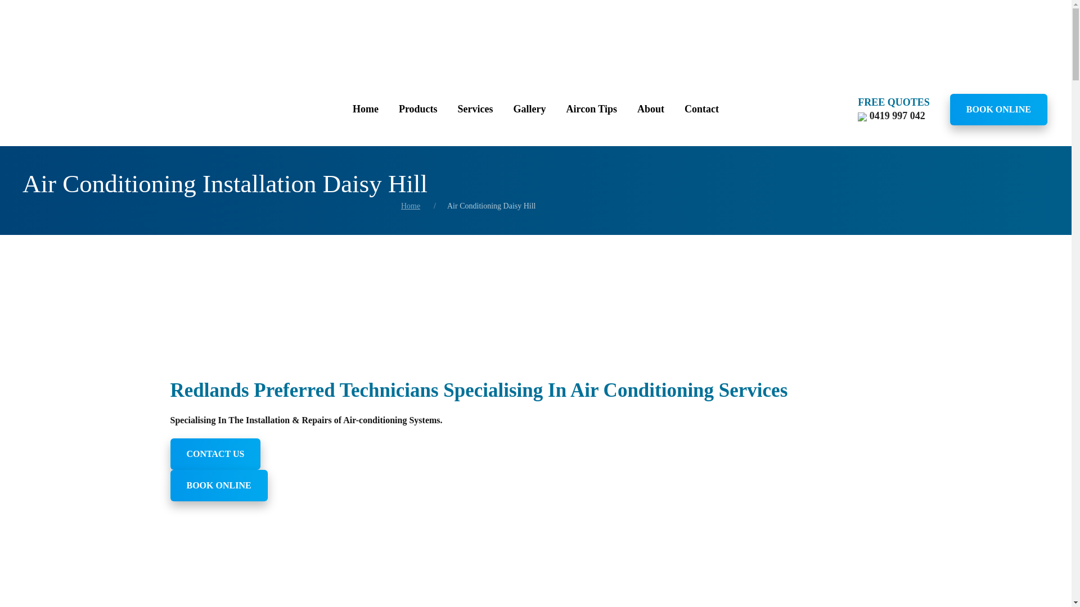  What do you see at coordinates (592, 109) in the screenshot?
I see `Aircon Tips` at bounding box center [592, 109].